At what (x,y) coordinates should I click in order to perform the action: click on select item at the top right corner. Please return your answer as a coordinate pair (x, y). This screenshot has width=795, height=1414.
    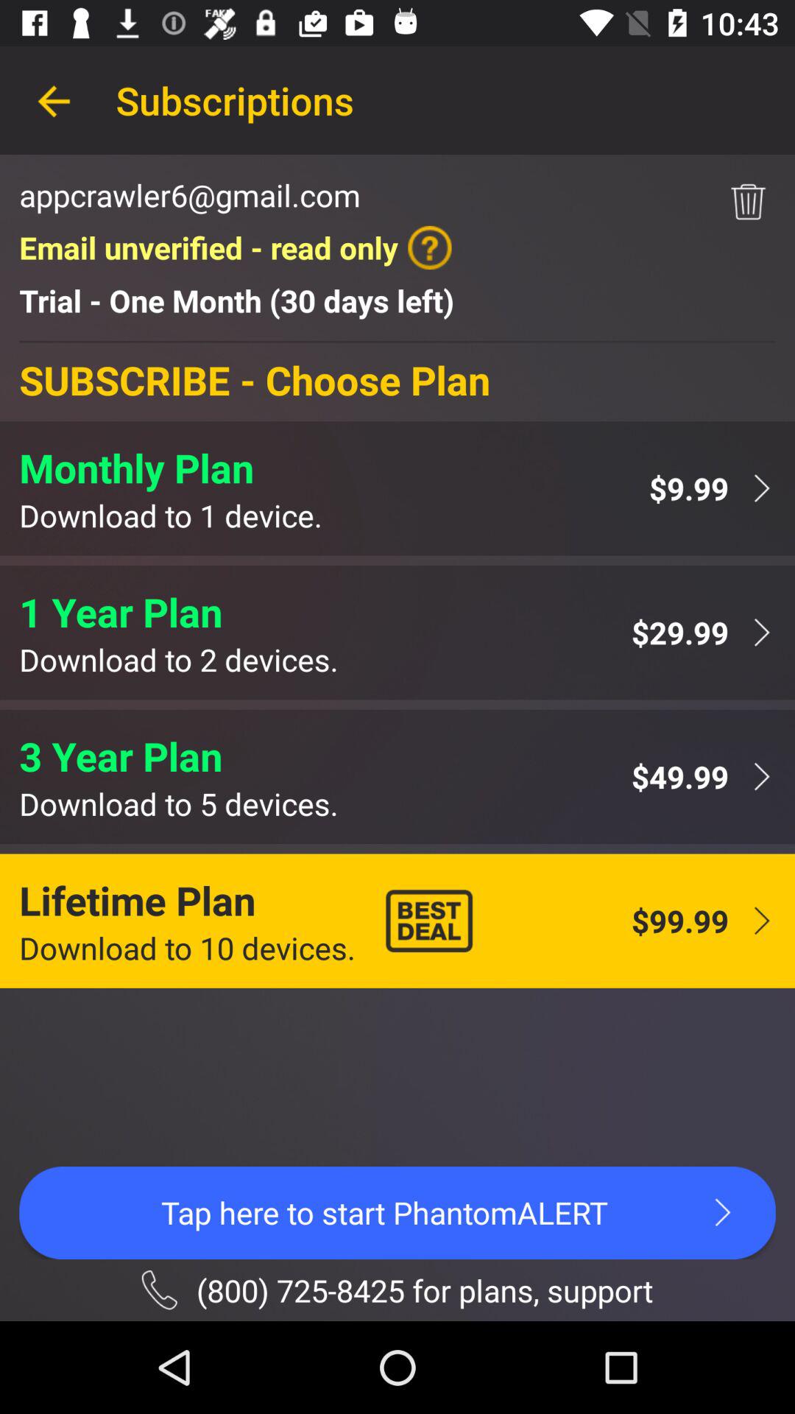
    Looking at the image, I should click on (748, 202).